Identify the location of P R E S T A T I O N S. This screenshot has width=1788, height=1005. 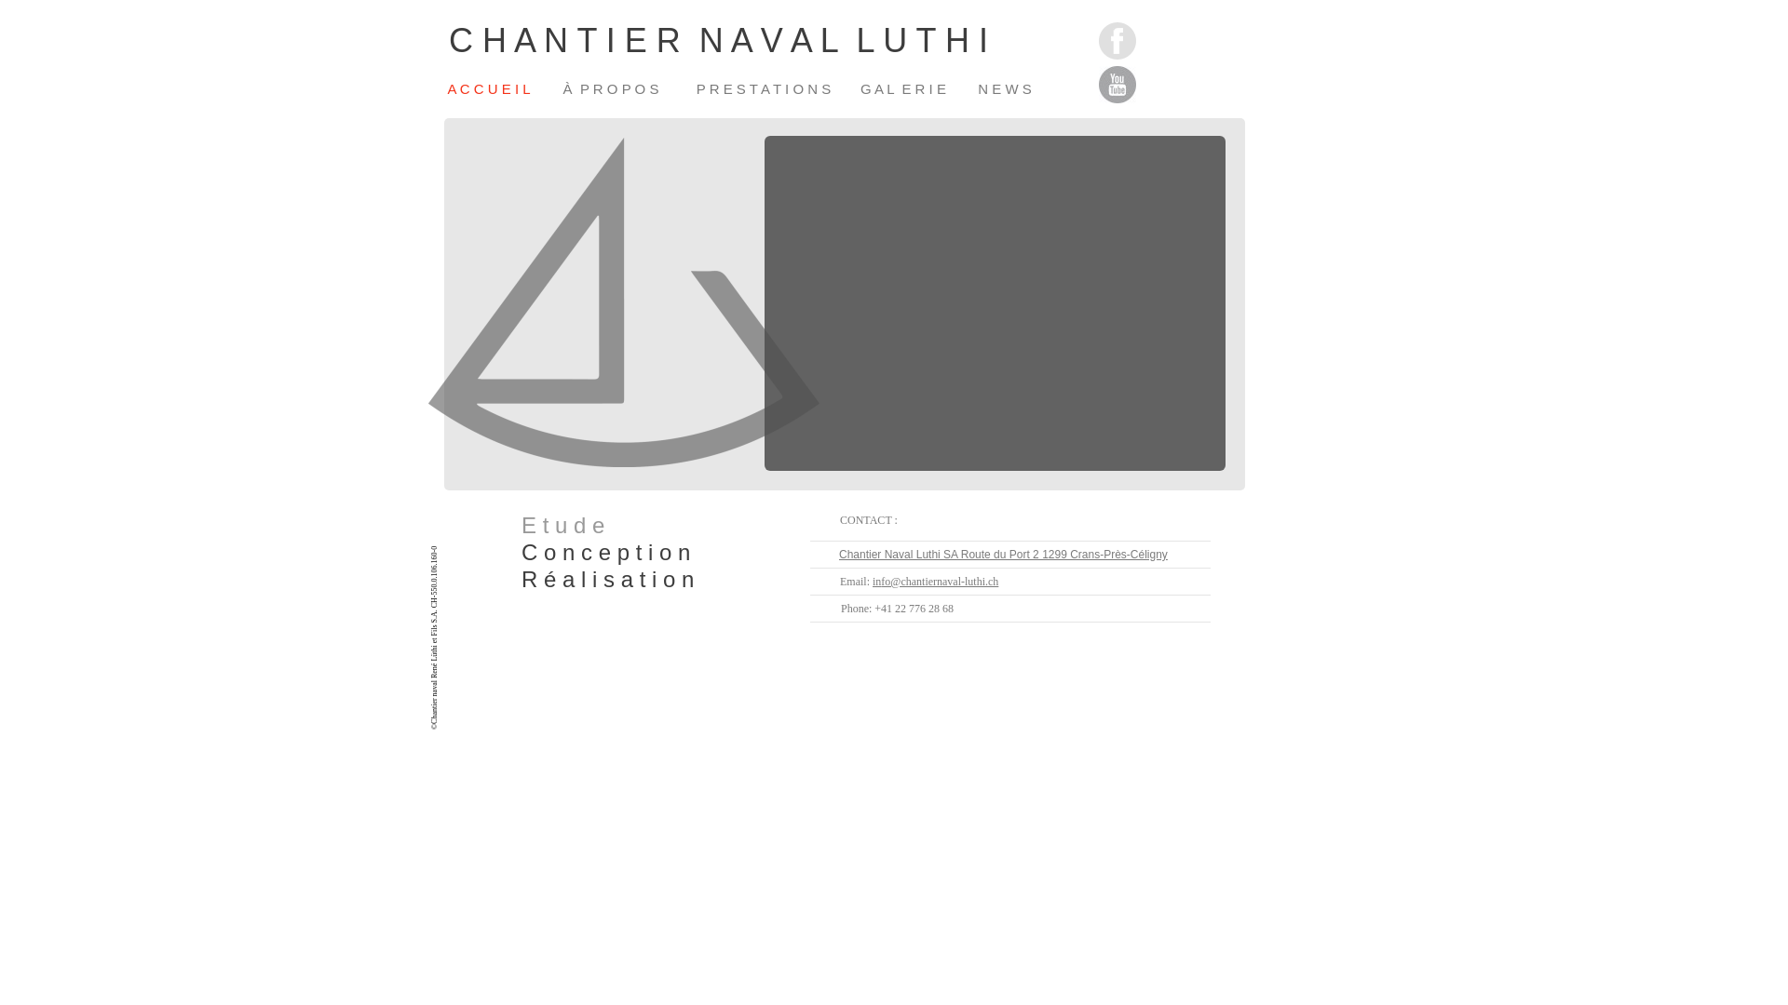
(764, 88).